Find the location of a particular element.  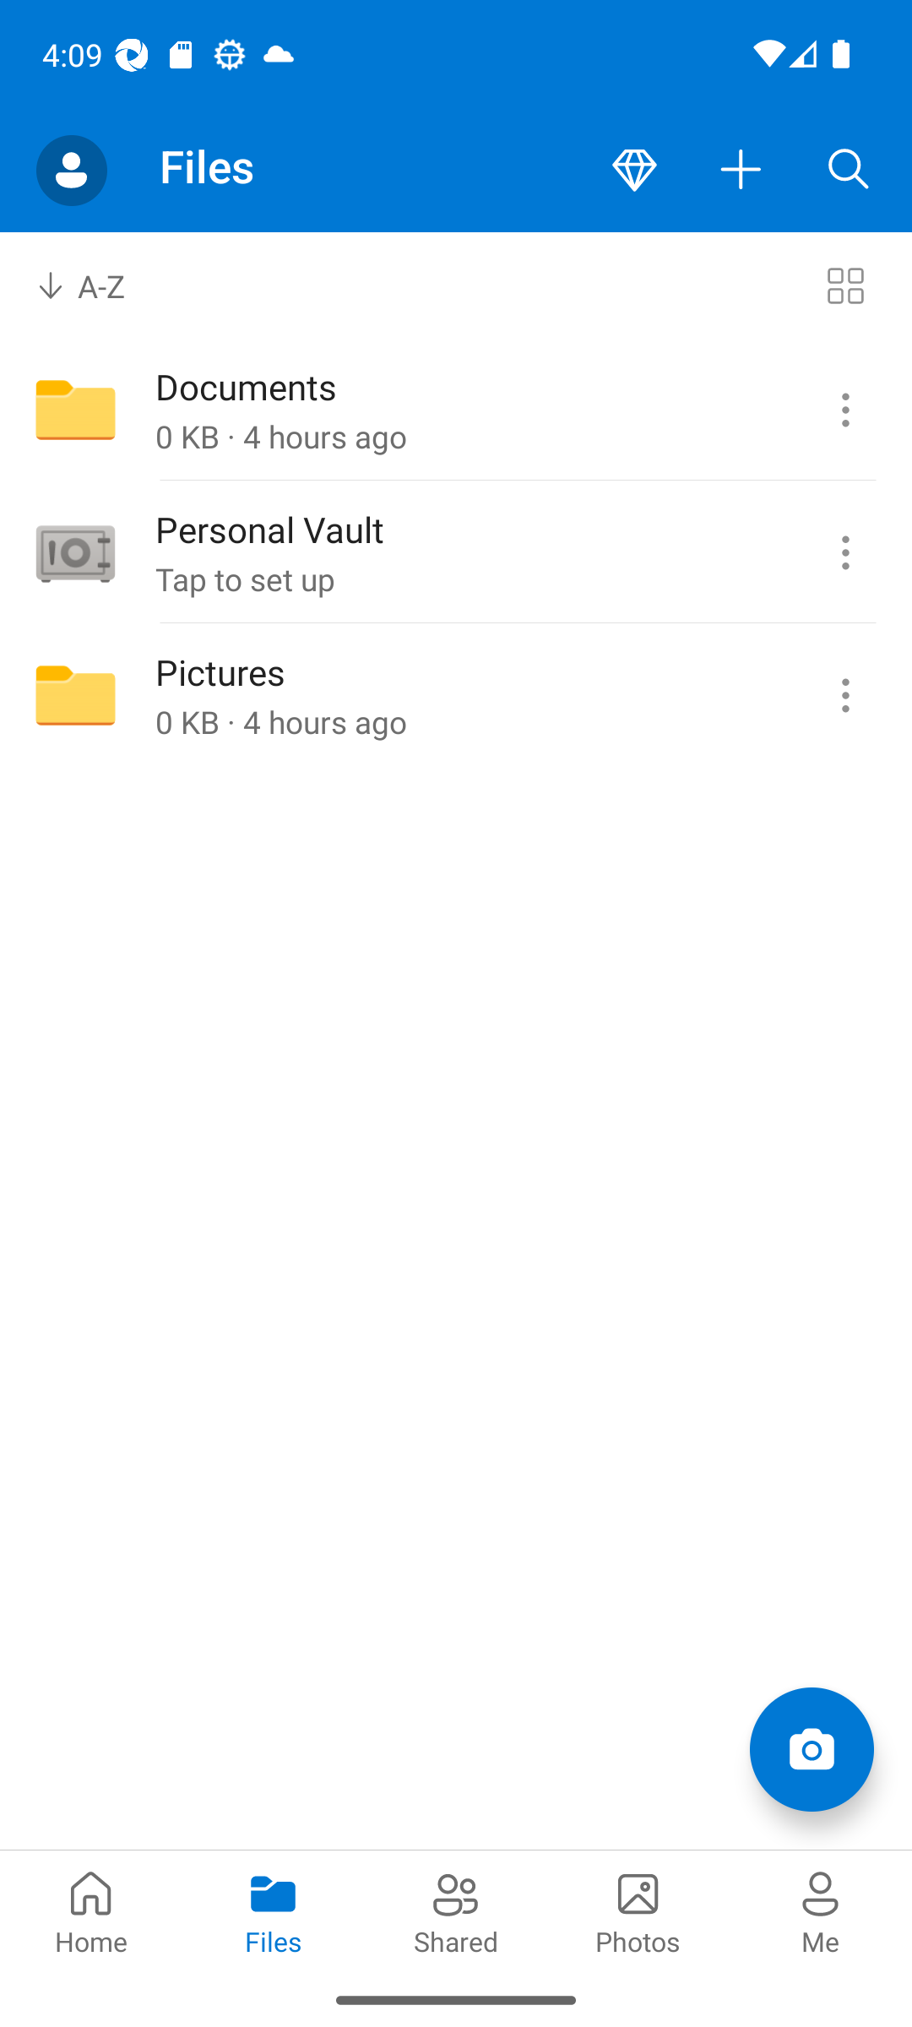

Search button is located at coordinates (849, 171).